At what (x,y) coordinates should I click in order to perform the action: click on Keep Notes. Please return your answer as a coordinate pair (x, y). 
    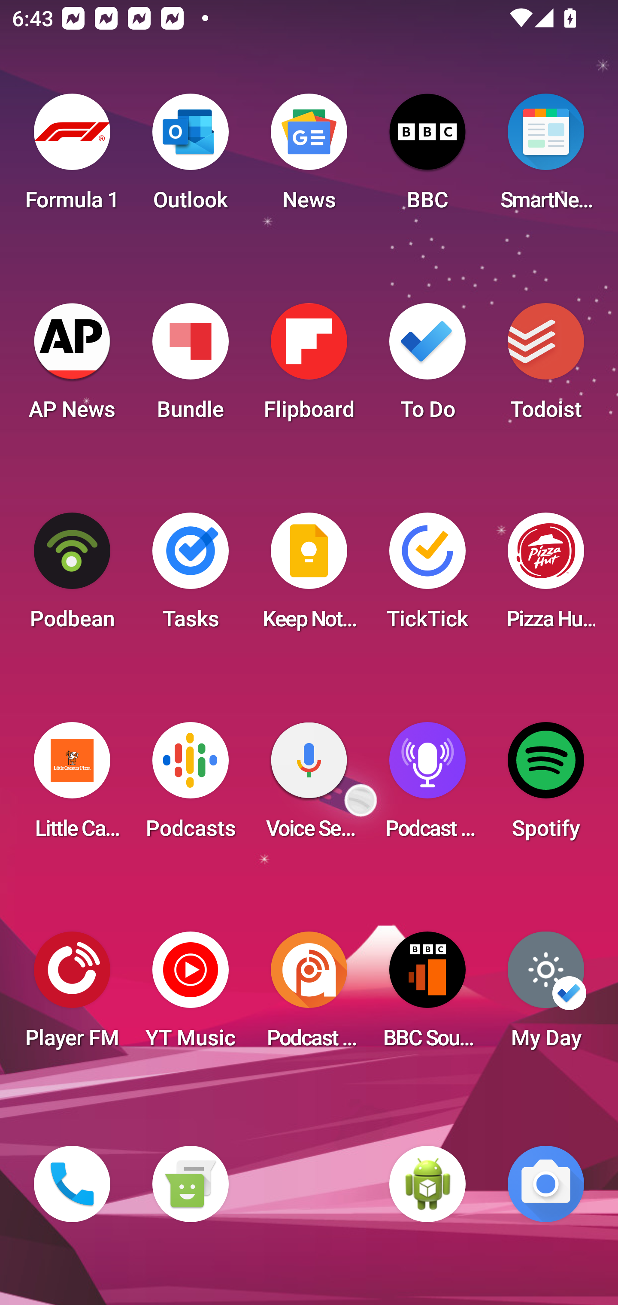
    Looking at the image, I should click on (309, 576).